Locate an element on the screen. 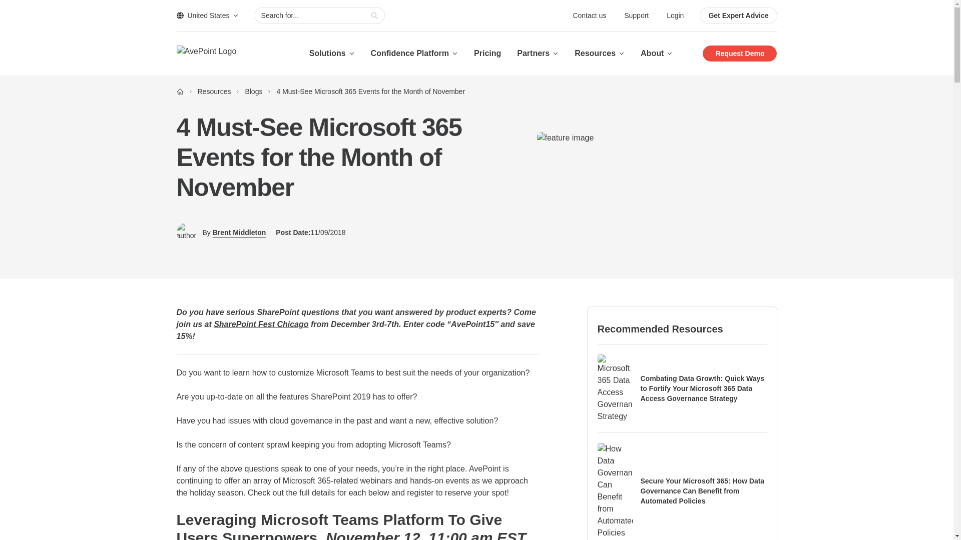  Login is located at coordinates (675, 15).